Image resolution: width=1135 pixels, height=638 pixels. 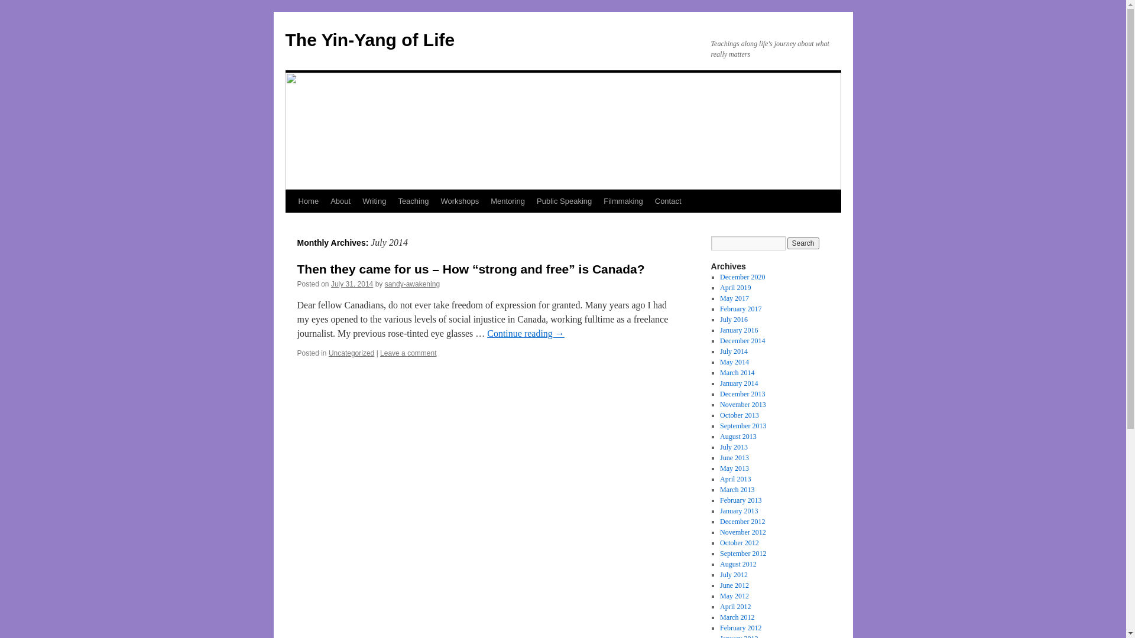 I want to click on May 2017, so click(x=734, y=298).